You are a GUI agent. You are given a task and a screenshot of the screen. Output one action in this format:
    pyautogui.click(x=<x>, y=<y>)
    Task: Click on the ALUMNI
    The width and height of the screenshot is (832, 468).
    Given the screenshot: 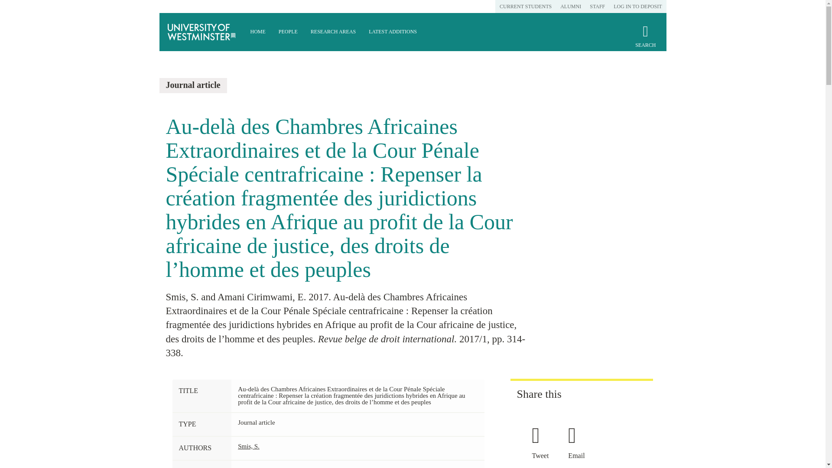 What is the action you would take?
    pyautogui.click(x=570, y=6)
    